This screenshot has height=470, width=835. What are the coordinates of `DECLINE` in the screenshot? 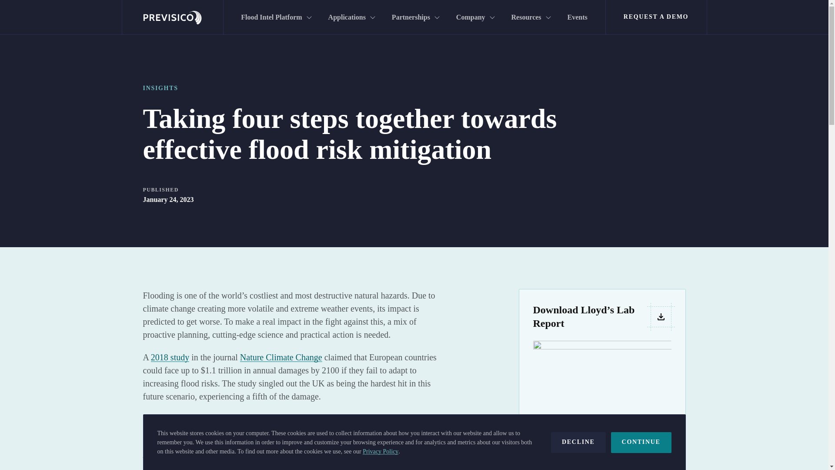 It's located at (578, 442).